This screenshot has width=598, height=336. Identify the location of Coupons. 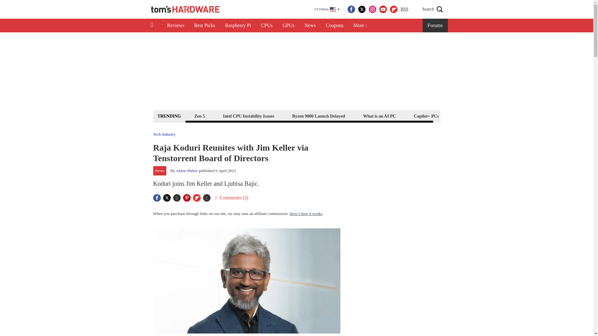
(335, 26).